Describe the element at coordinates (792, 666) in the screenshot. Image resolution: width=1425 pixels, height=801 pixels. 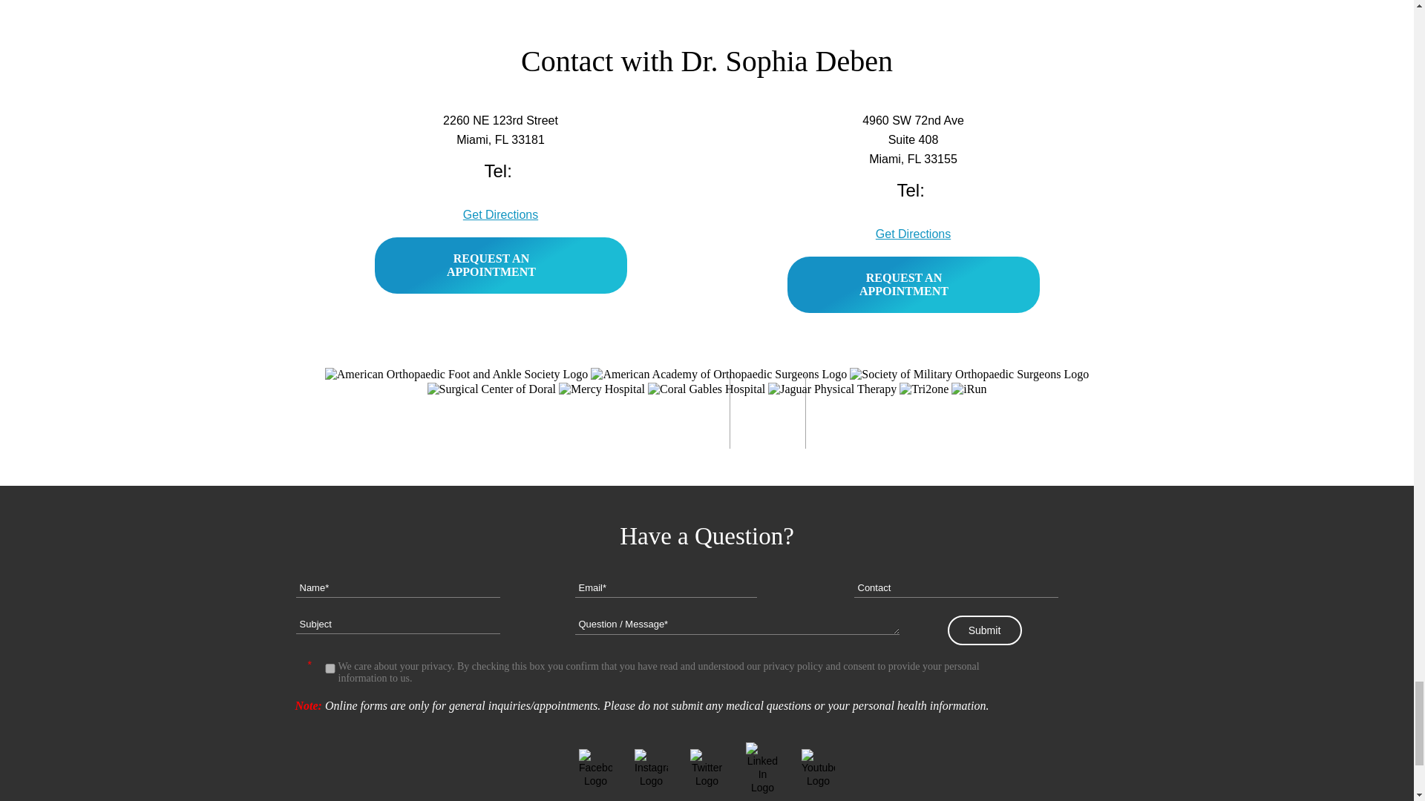
I see `Privacy Policy` at that location.